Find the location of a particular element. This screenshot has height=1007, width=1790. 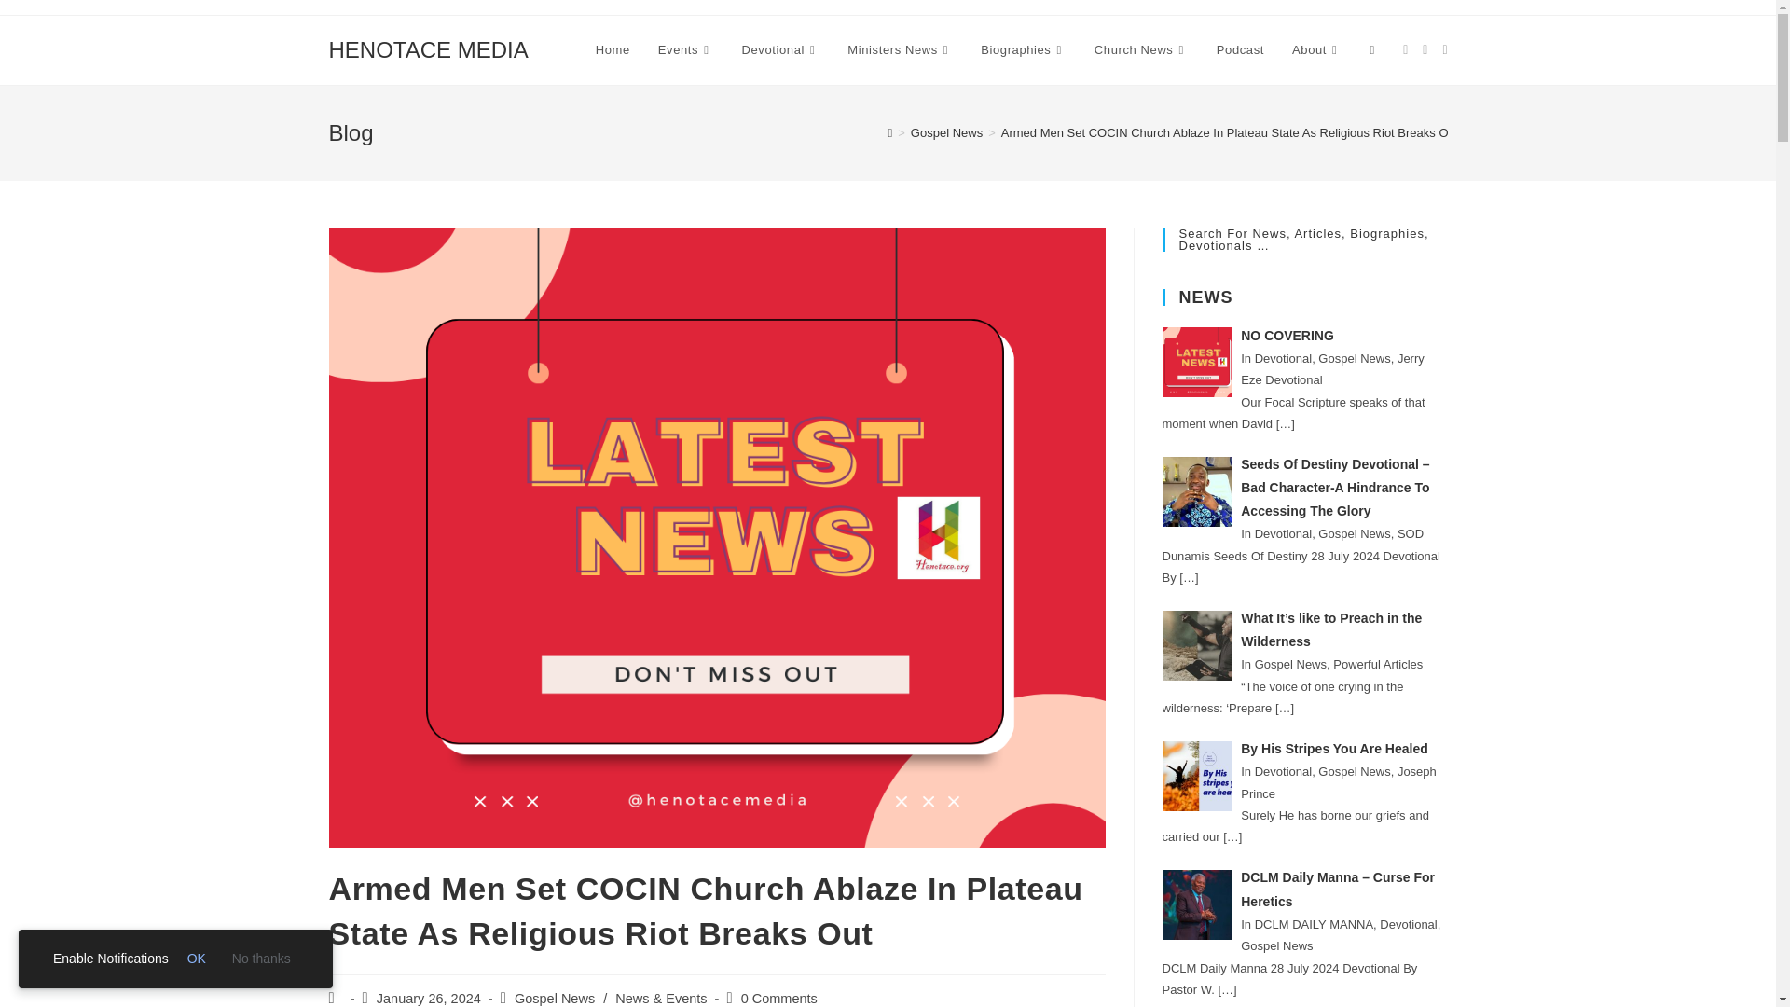

HENOTACE MEDIA is located at coordinates (427, 48).